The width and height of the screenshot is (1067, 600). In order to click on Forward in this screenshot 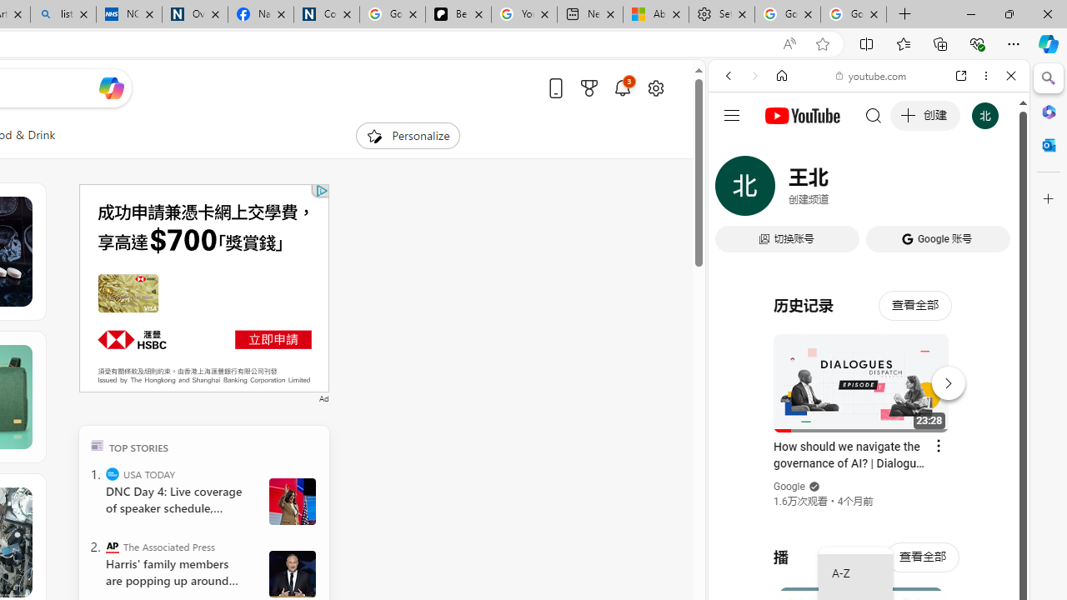, I will do `click(755, 76)`.